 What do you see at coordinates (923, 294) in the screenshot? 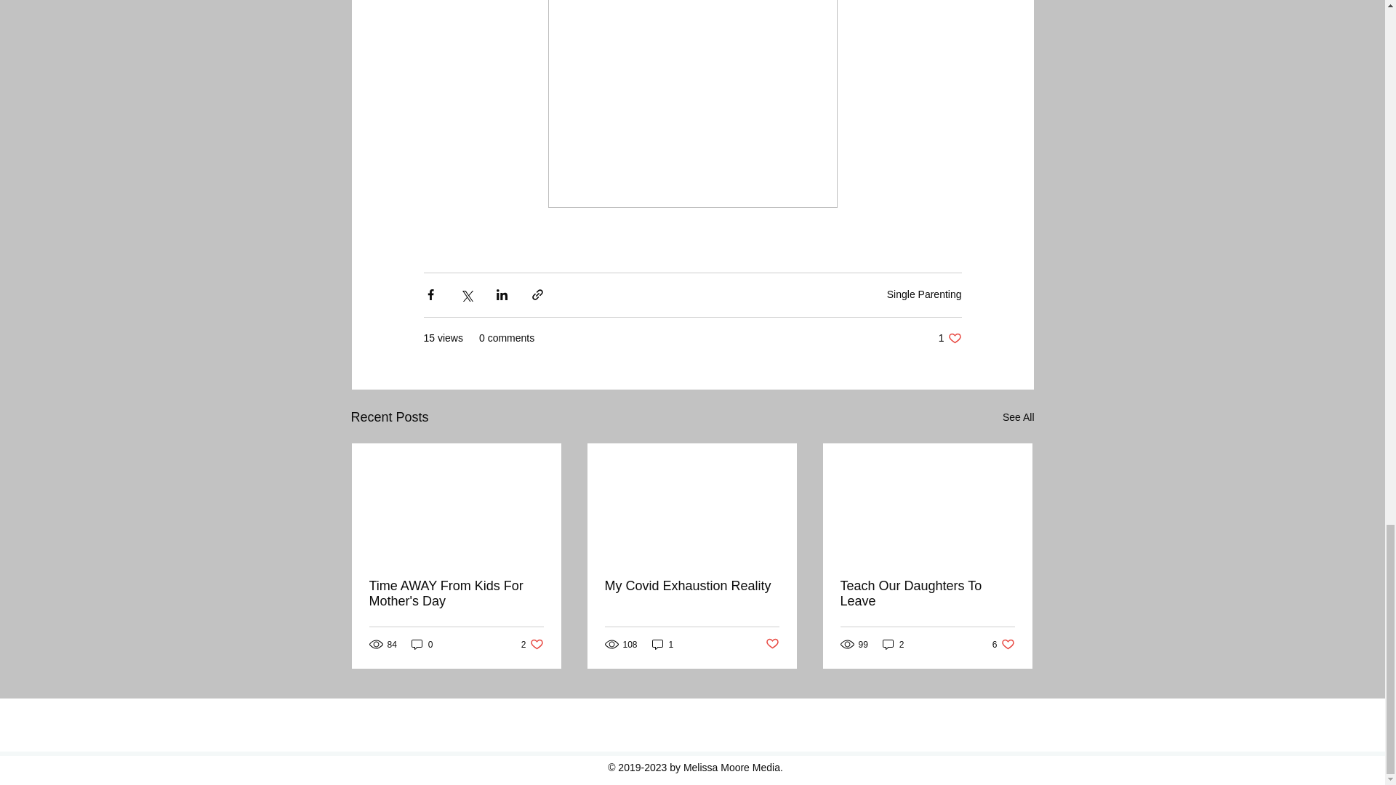
I see `Single Parenting` at bounding box center [923, 294].